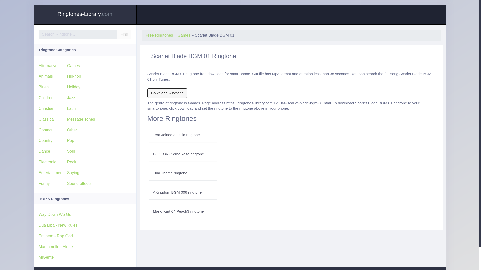  What do you see at coordinates (74, 87) in the screenshot?
I see `Holiday` at bounding box center [74, 87].